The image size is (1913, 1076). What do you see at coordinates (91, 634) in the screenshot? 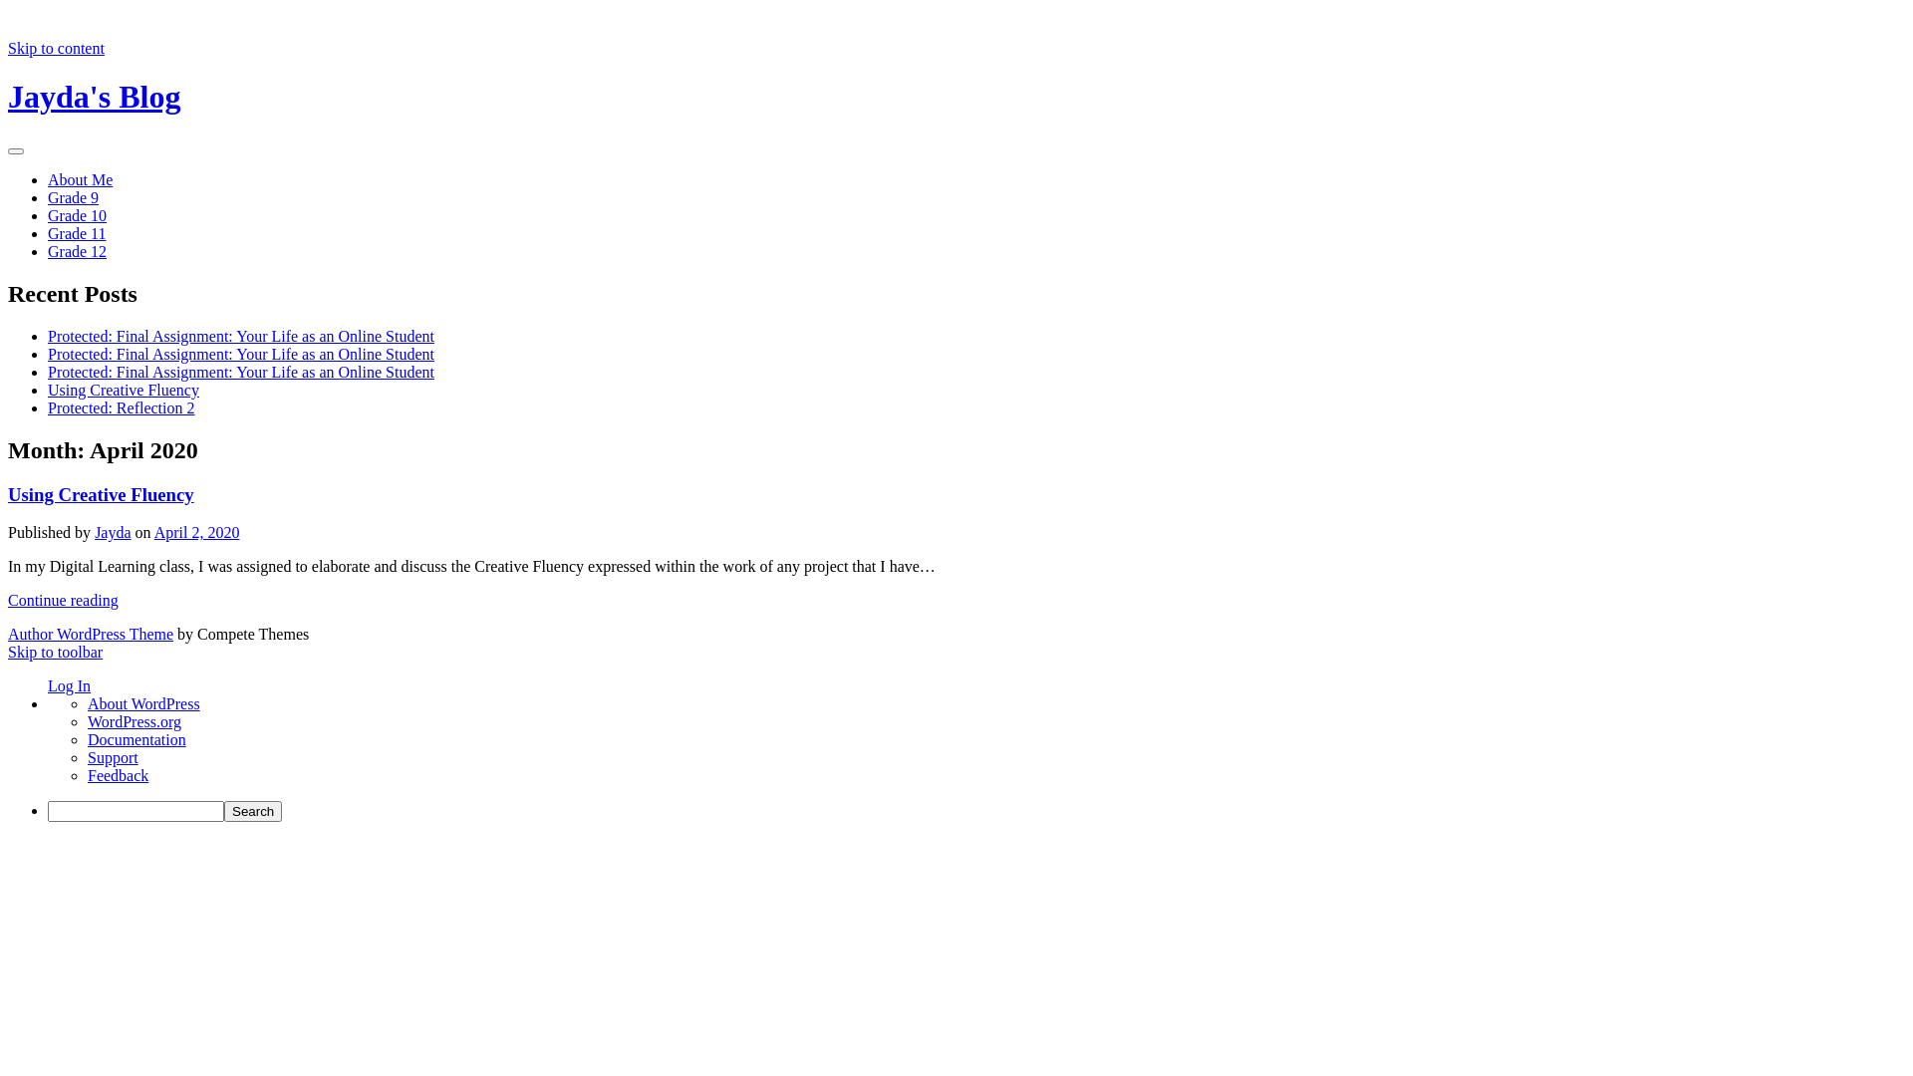
I see `Author WordPress Theme` at bounding box center [91, 634].